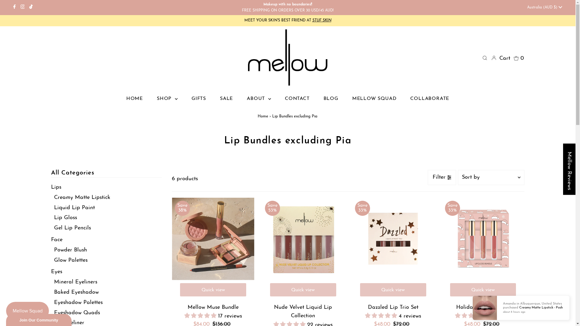 The width and height of the screenshot is (580, 326). Describe the element at coordinates (79, 302) in the screenshot. I see `Eyeshadow Palettes` at that location.